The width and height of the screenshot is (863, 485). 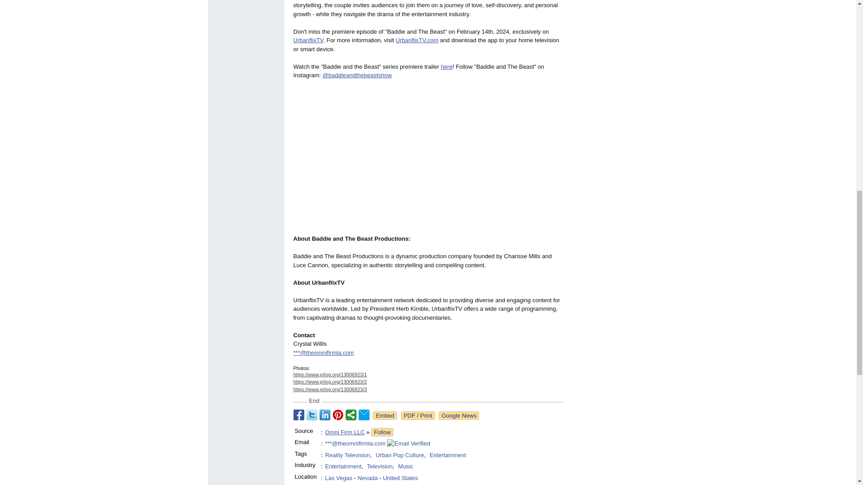 I want to click on See or print the PDF version!, so click(x=418, y=415).